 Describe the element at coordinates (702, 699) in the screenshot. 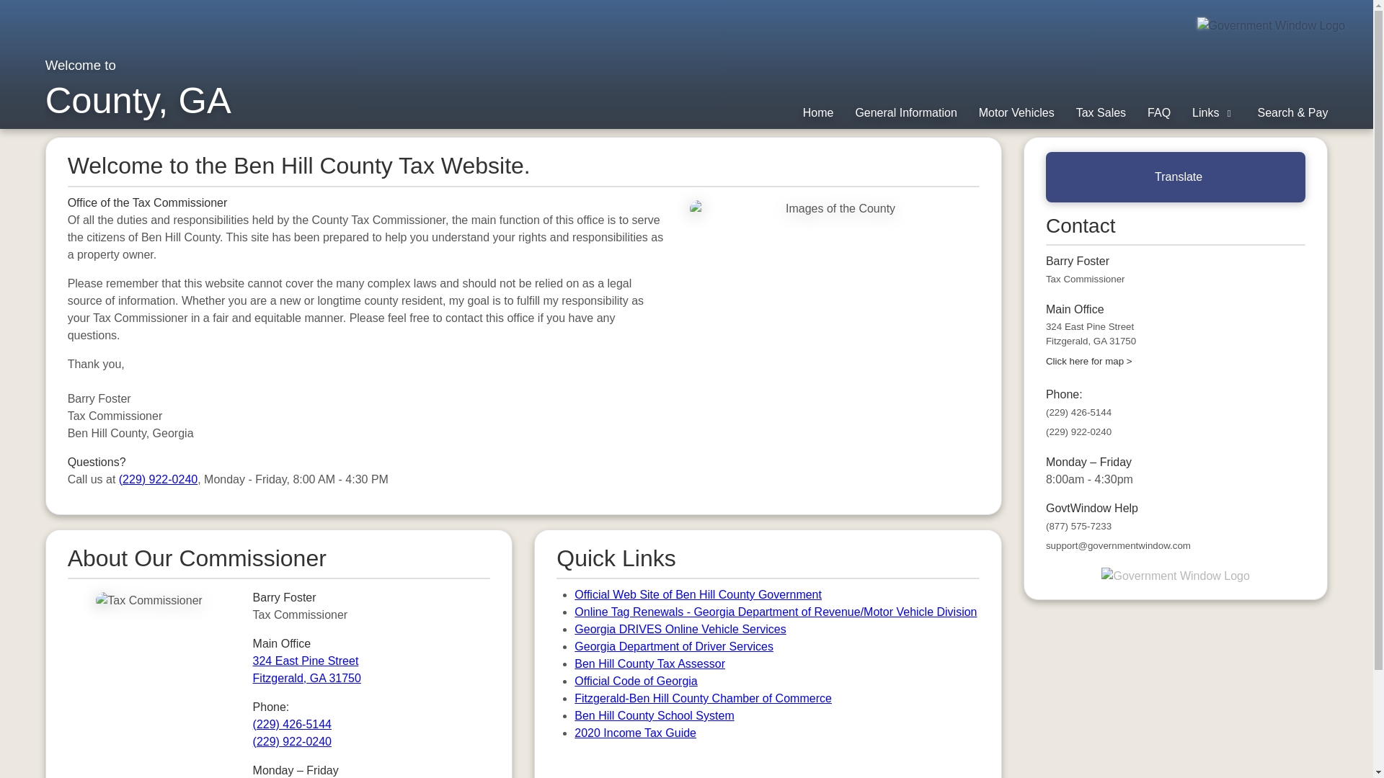

I see `Official Code of Georgia` at that location.